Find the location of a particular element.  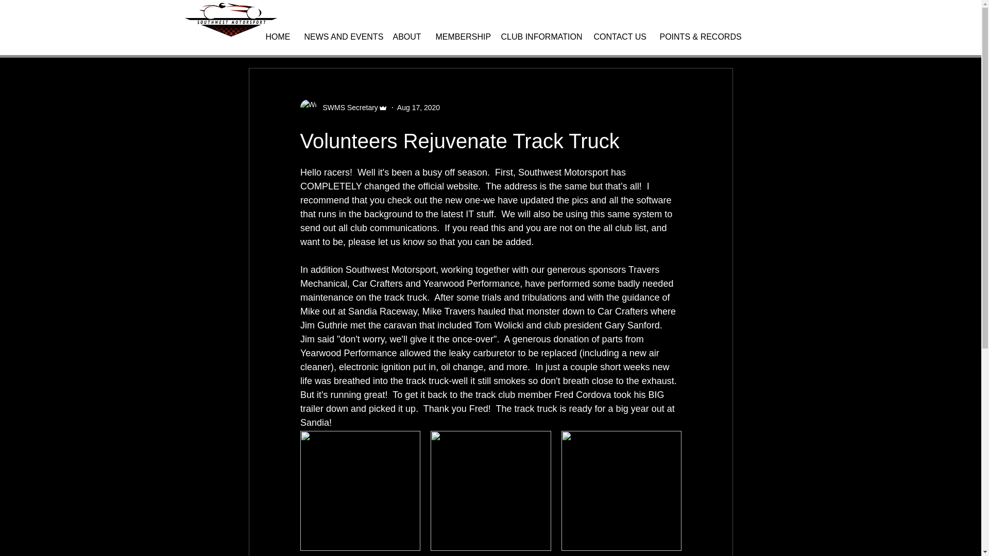

Aug 17, 2020 is located at coordinates (418, 107).